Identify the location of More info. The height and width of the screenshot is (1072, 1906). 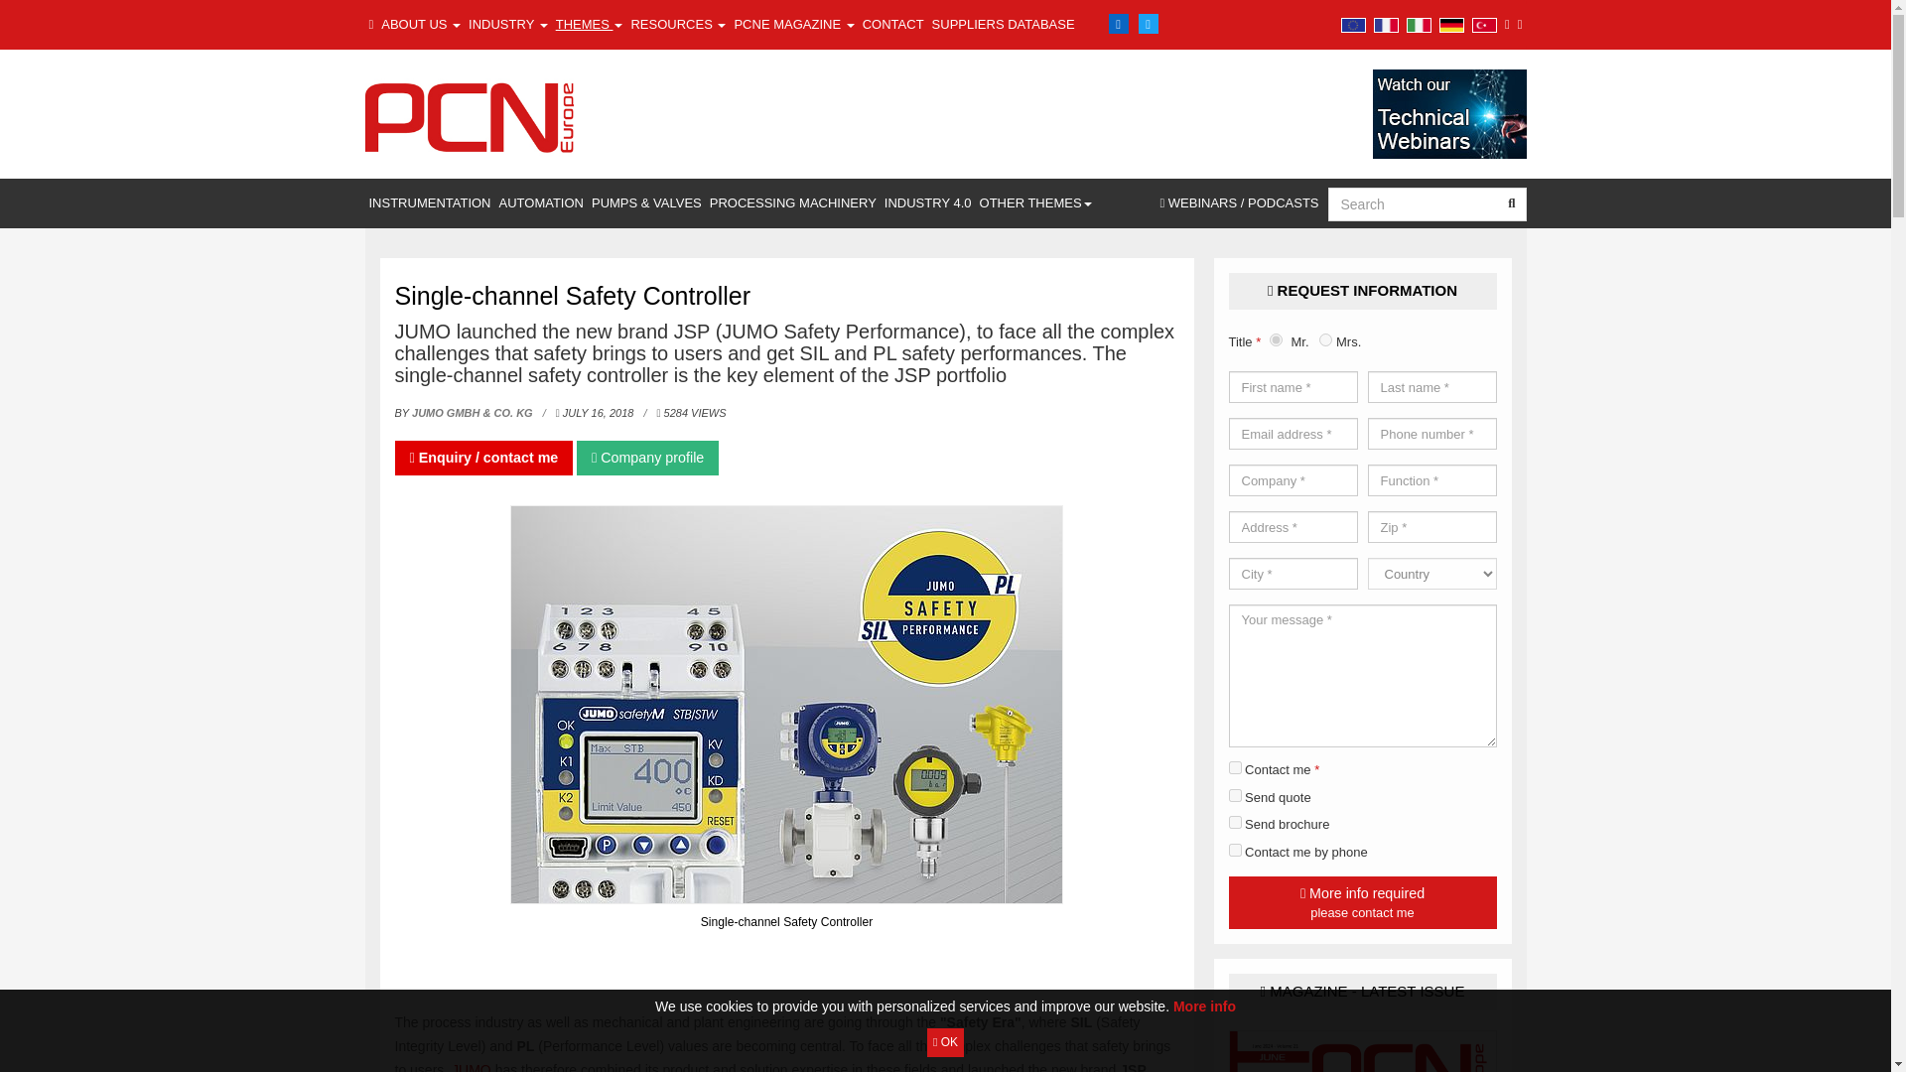
(1204, 1005).